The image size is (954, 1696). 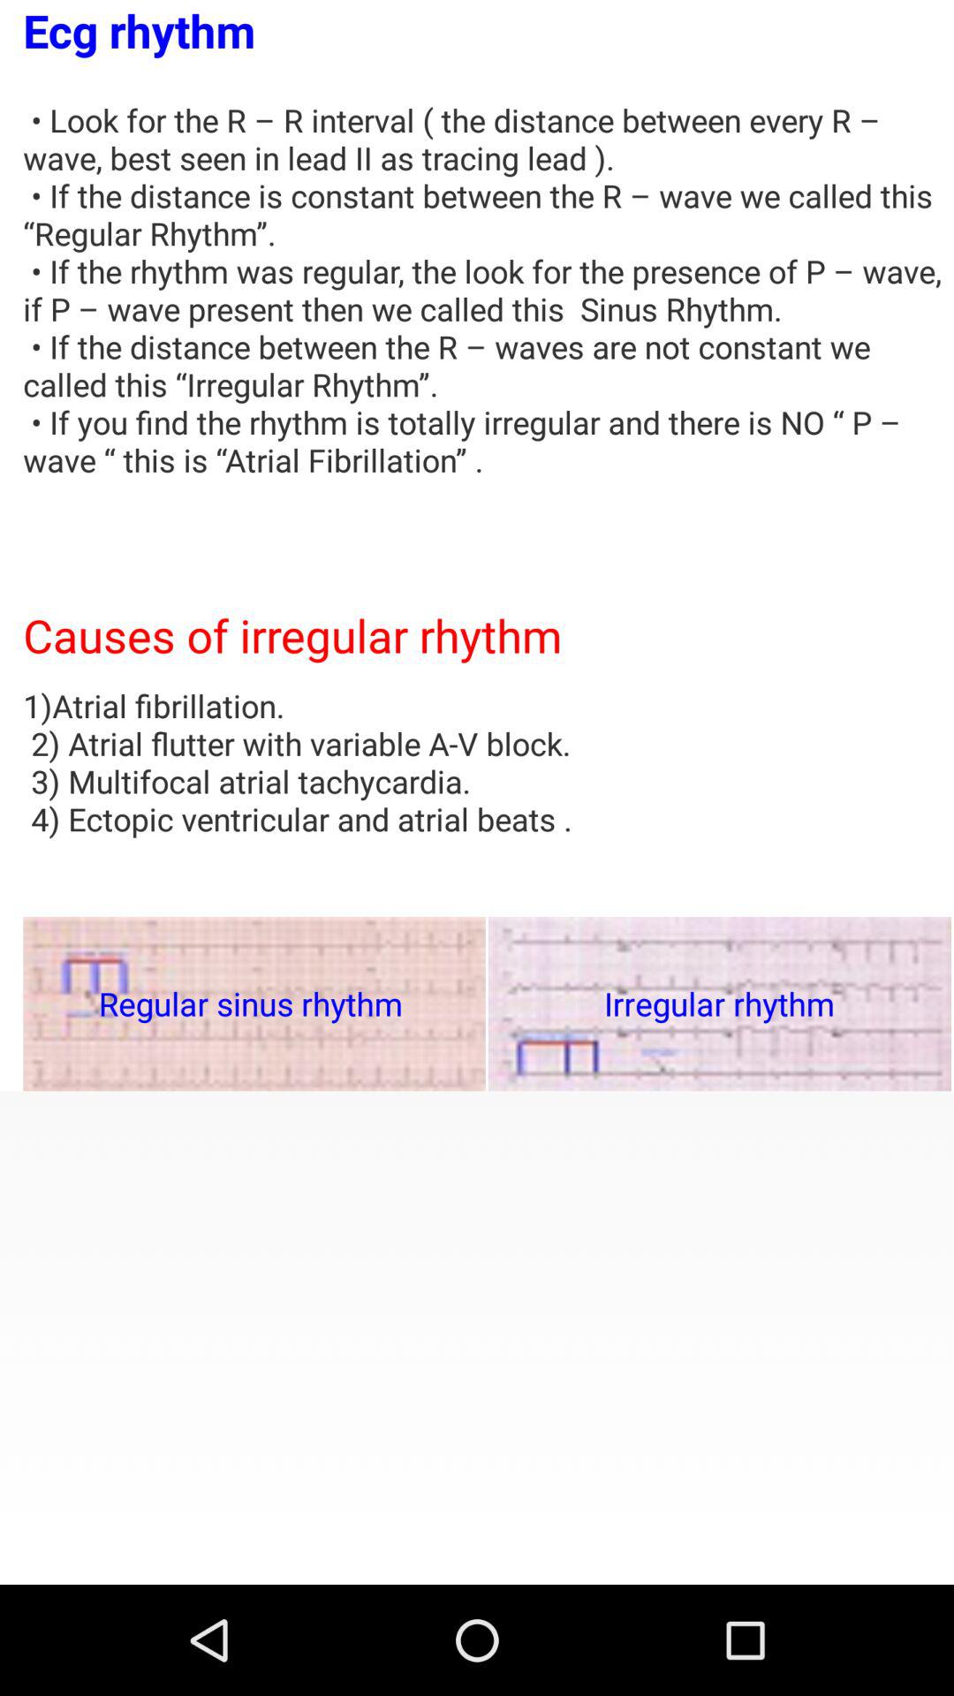 I want to click on launch the button next to irregular rhythm button, so click(x=254, y=1003).